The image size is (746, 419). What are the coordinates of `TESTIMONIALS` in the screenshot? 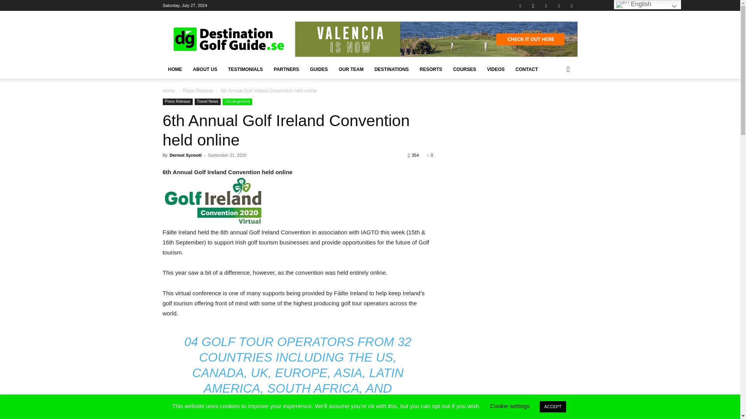 It's located at (245, 69).